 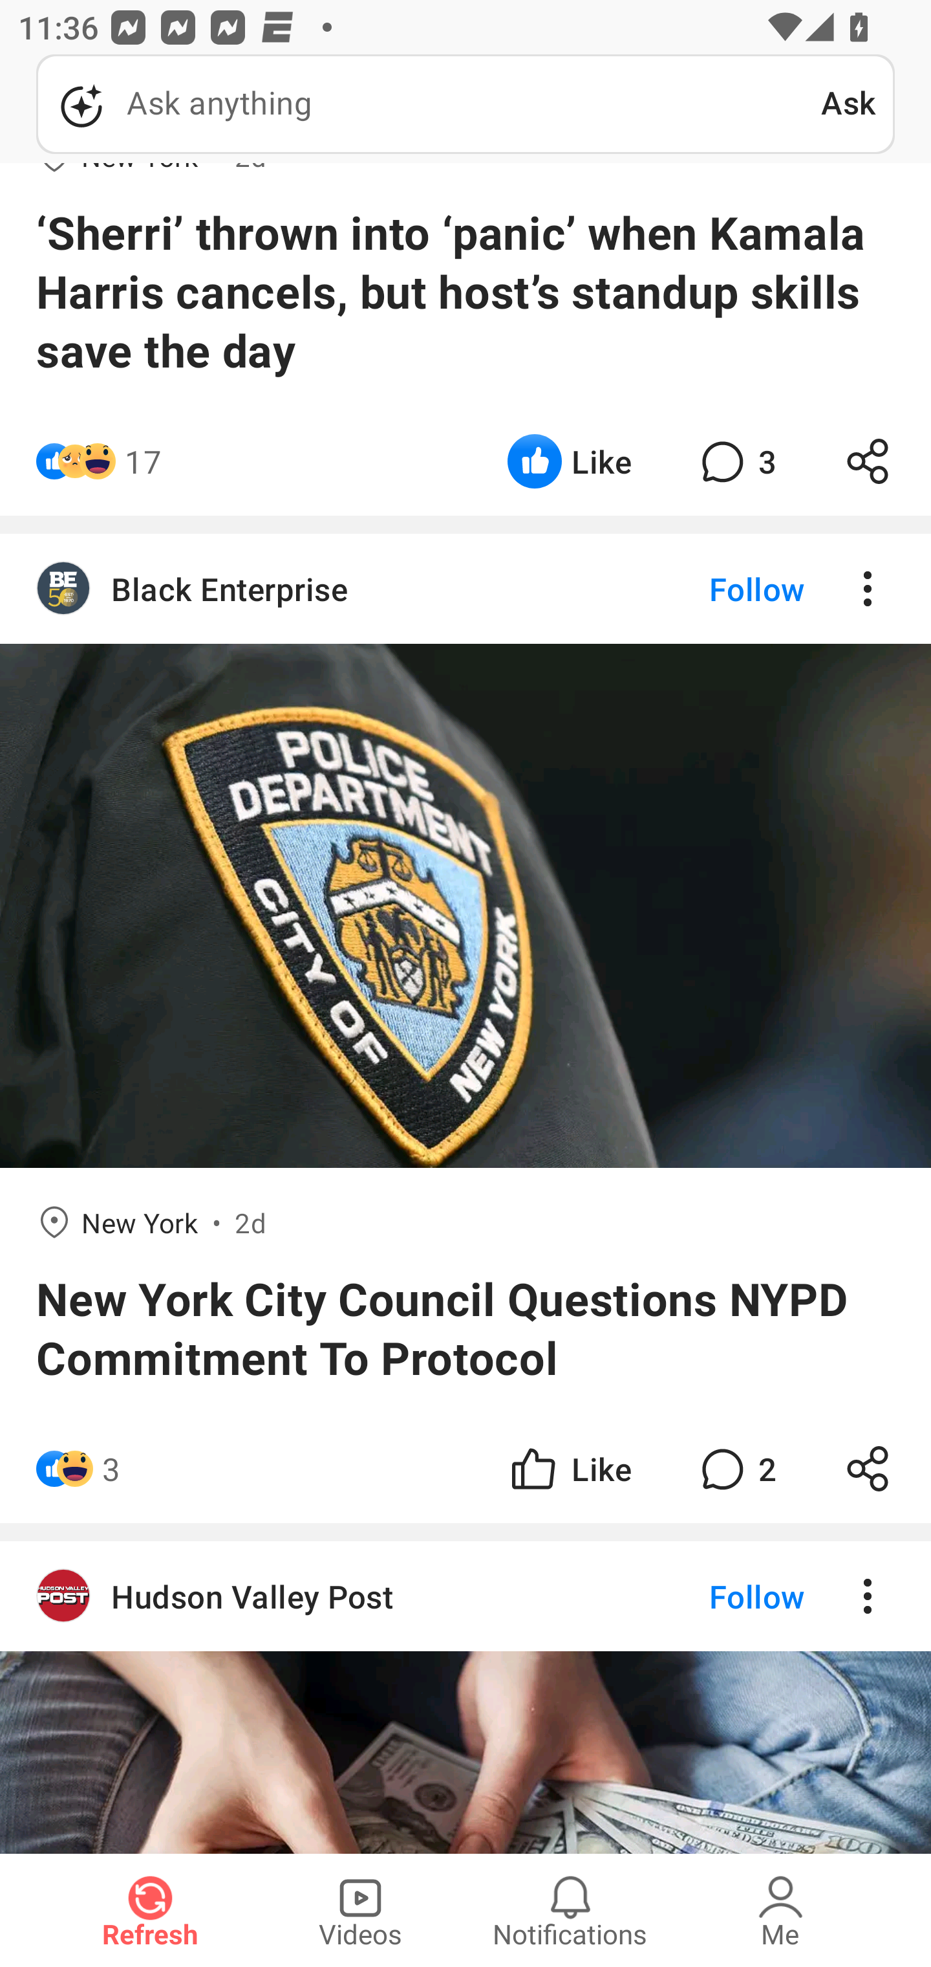 What do you see at coordinates (714, 1596) in the screenshot?
I see `Follow` at bounding box center [714, 1596].